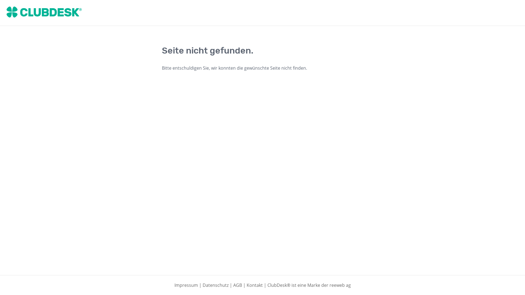 This screenshot has width=525, height=295. Describe the element at coordinates (215, 285) in the screenshot. I see `Datenschutz` at that location.